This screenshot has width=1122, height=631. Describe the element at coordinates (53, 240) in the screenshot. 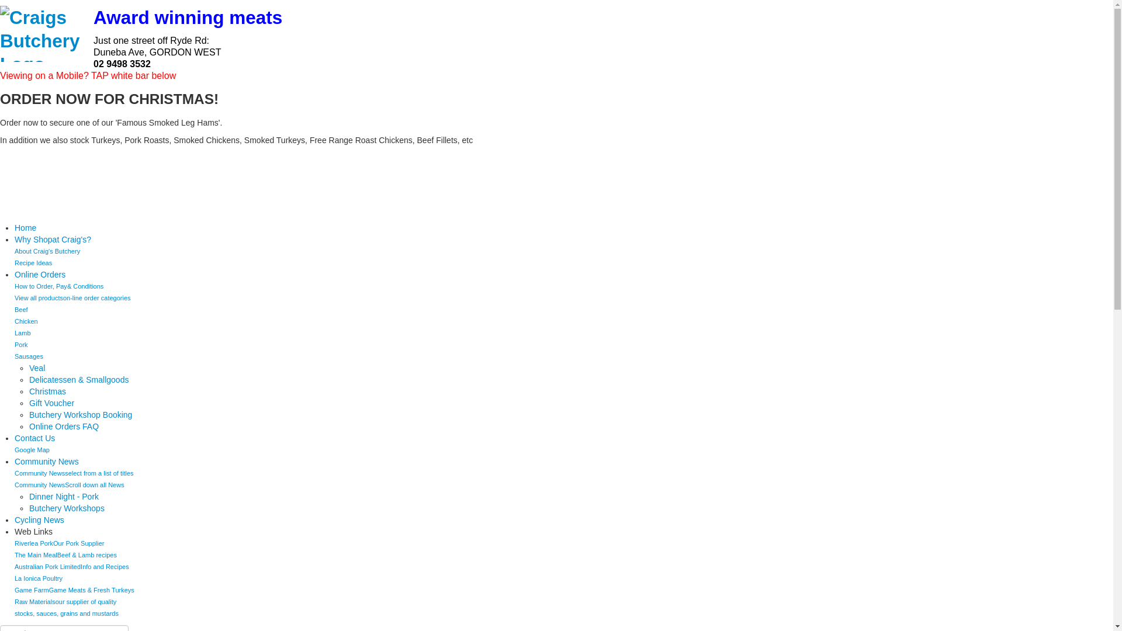

I see `Why Shopat Craig's?` at that location.